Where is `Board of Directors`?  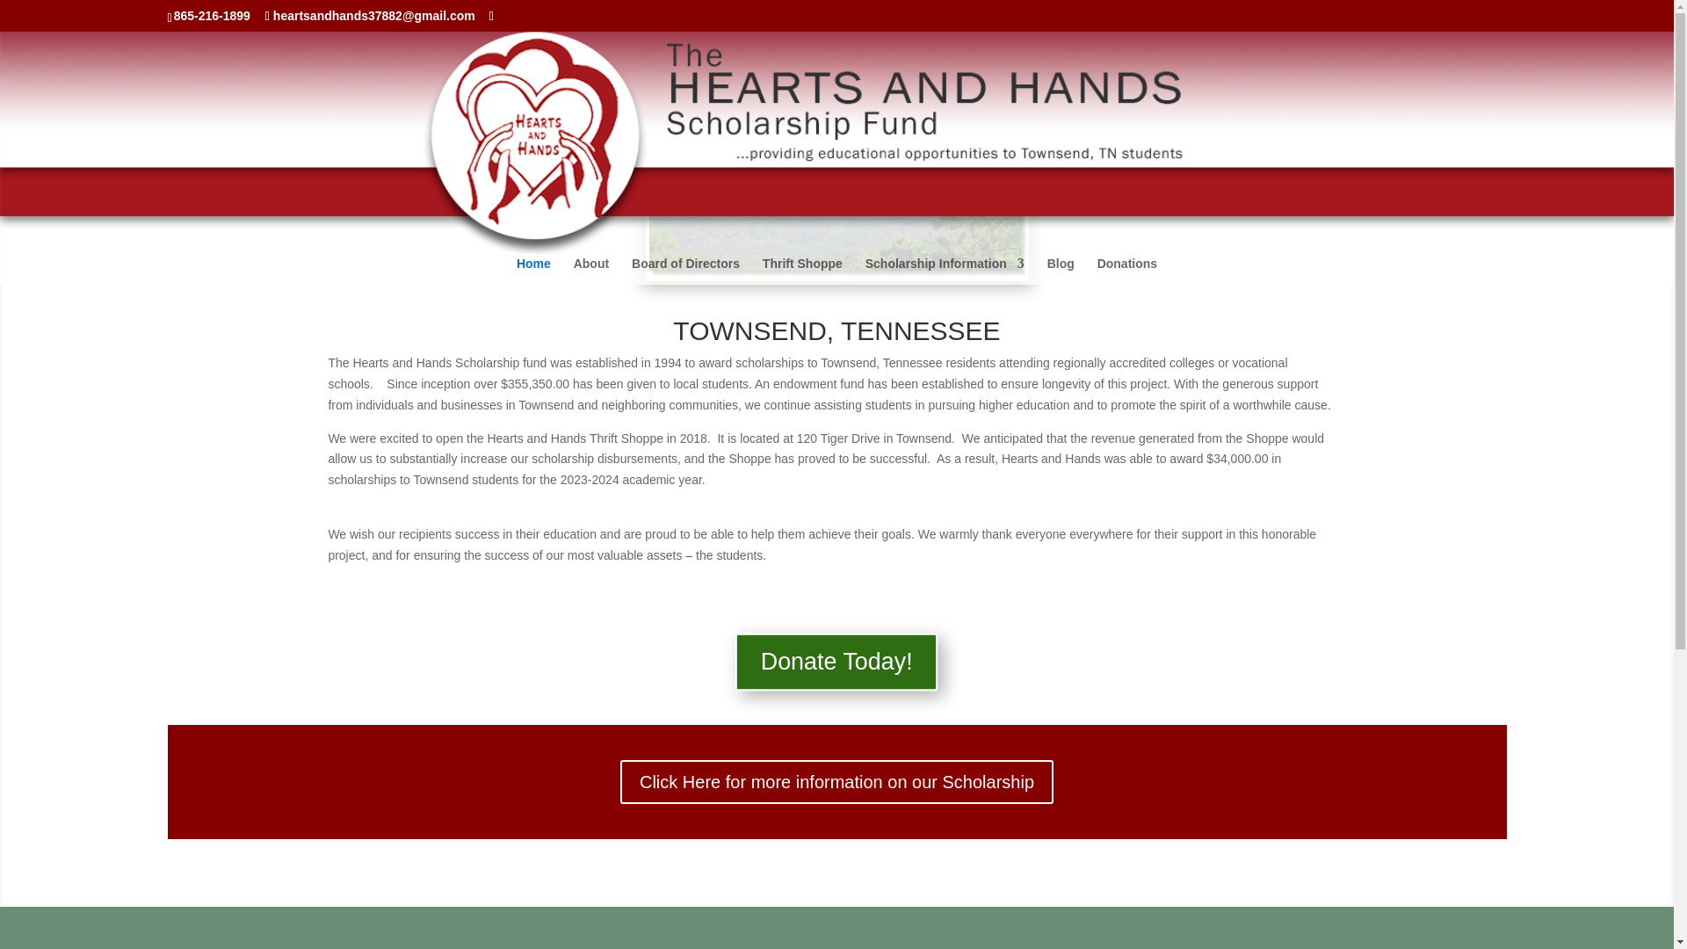 Board of Directors is located at coordinates (685, 271).